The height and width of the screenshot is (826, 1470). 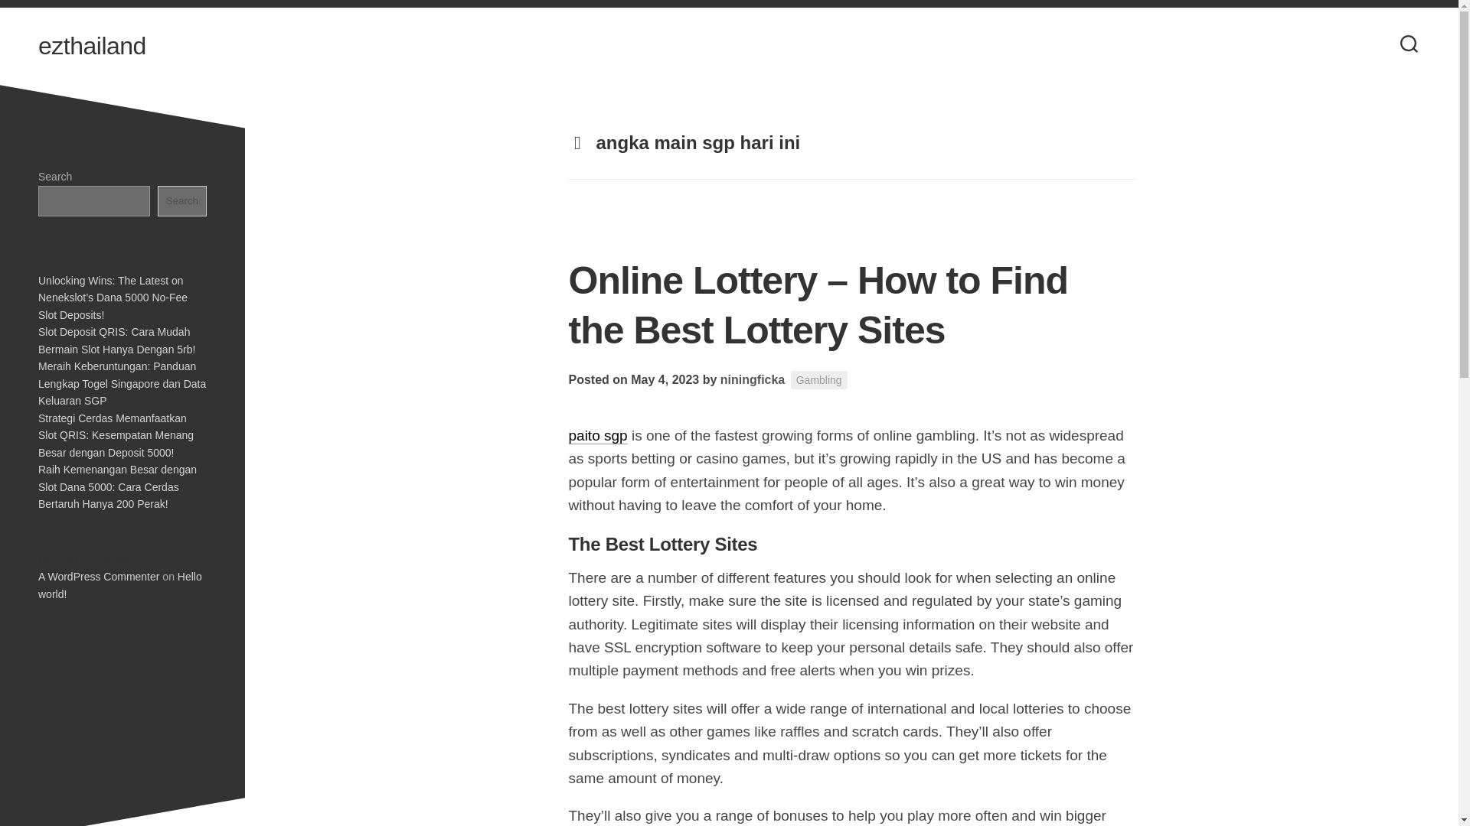 What do you see at coordinates (752, 379) in the screenshot?
I see `niningficka` at bounding box center [752, 379].